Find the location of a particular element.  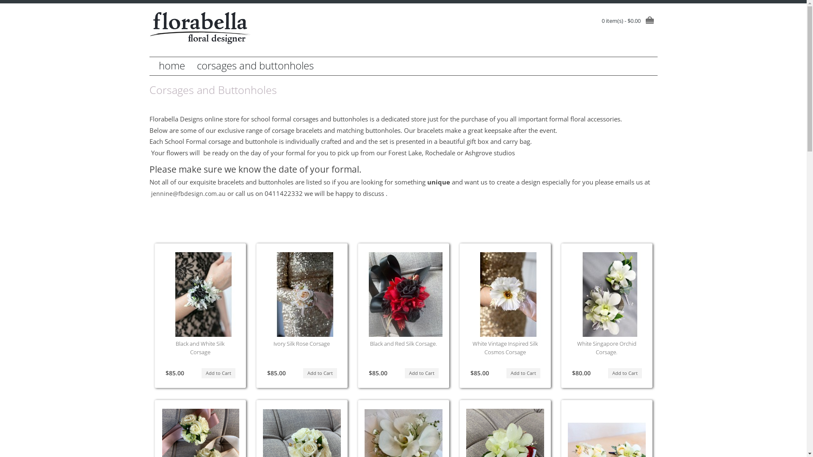

Add to Cart is located at coordinates (218, 373).